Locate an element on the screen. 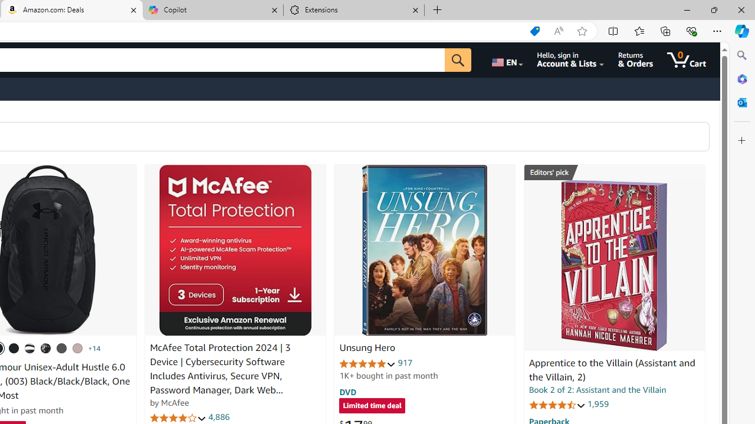 The height and width of the screenshot is (424, 755). (015) Tetra Gray / Tetra Gray / Gray Matter is located at coordinates (77, 348).